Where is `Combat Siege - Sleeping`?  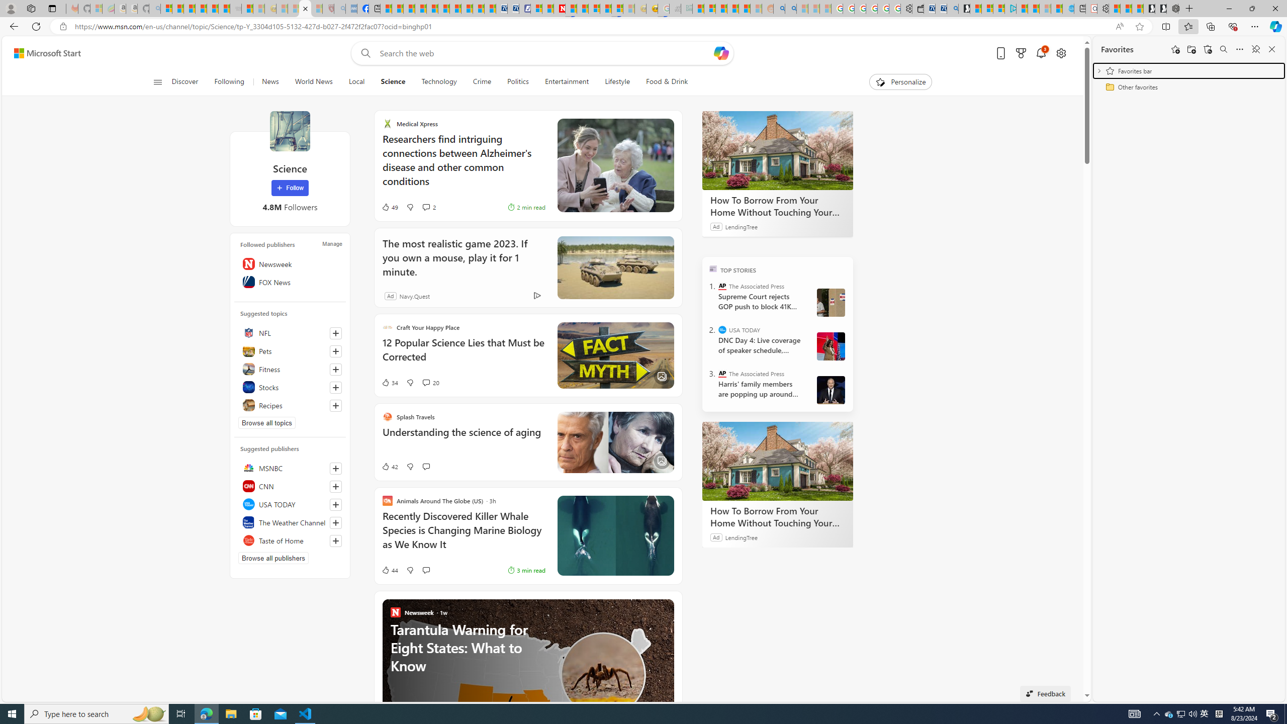 Combat Siege - Sleeping is located at coordinates (235, 9).